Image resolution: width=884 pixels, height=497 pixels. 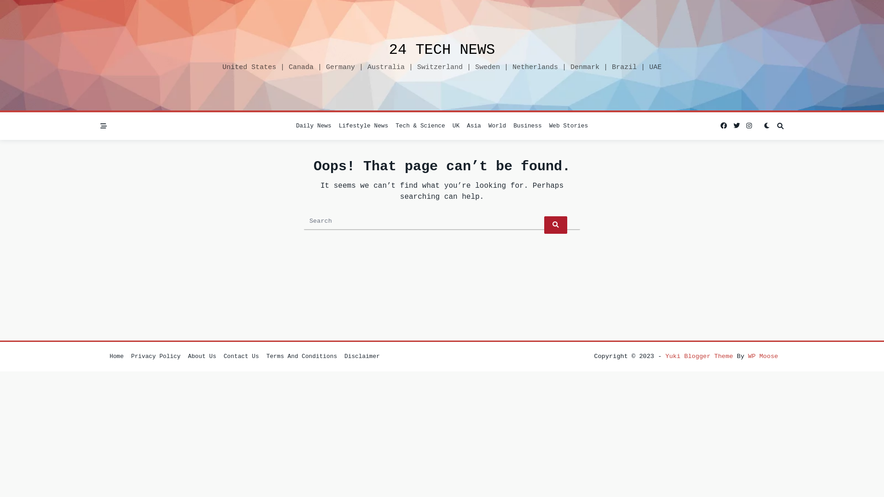 What do you see at coordinates (364, 126) in the screenshot?
I see `Lifestyle News` at bounding box center [364, 126].